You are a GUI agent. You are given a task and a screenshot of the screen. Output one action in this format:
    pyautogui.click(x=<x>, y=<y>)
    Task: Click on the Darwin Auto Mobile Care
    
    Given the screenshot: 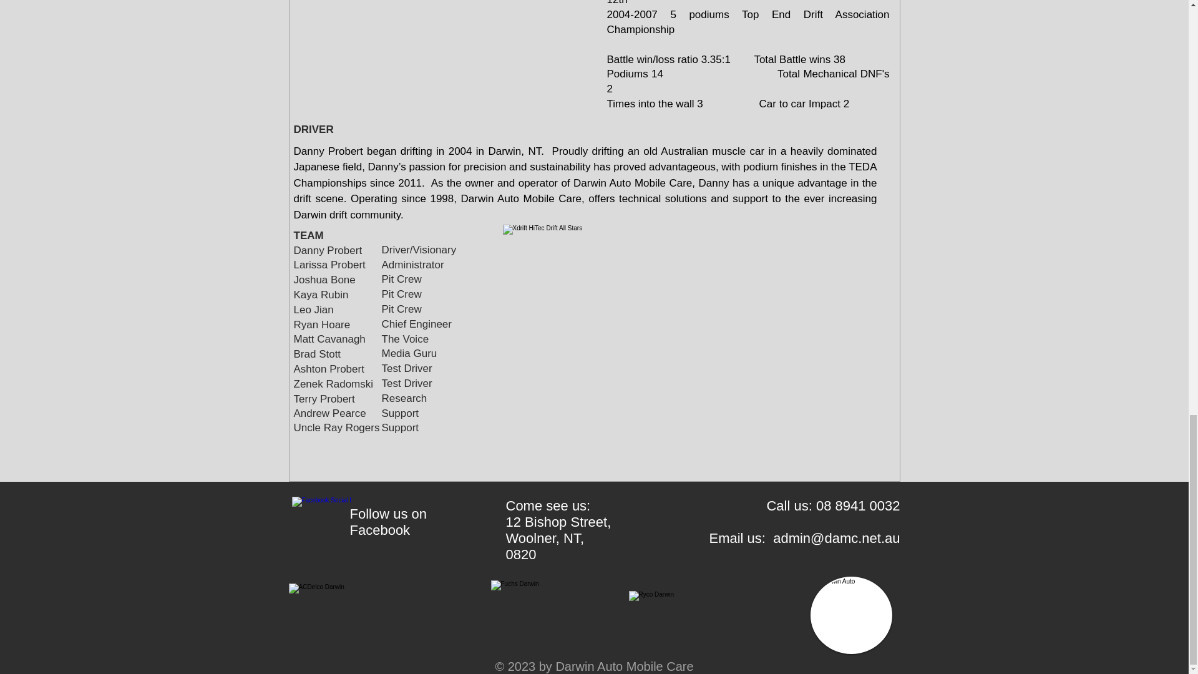 What is the action you would take?
    pyautogui.click(x=534, y=615)
    